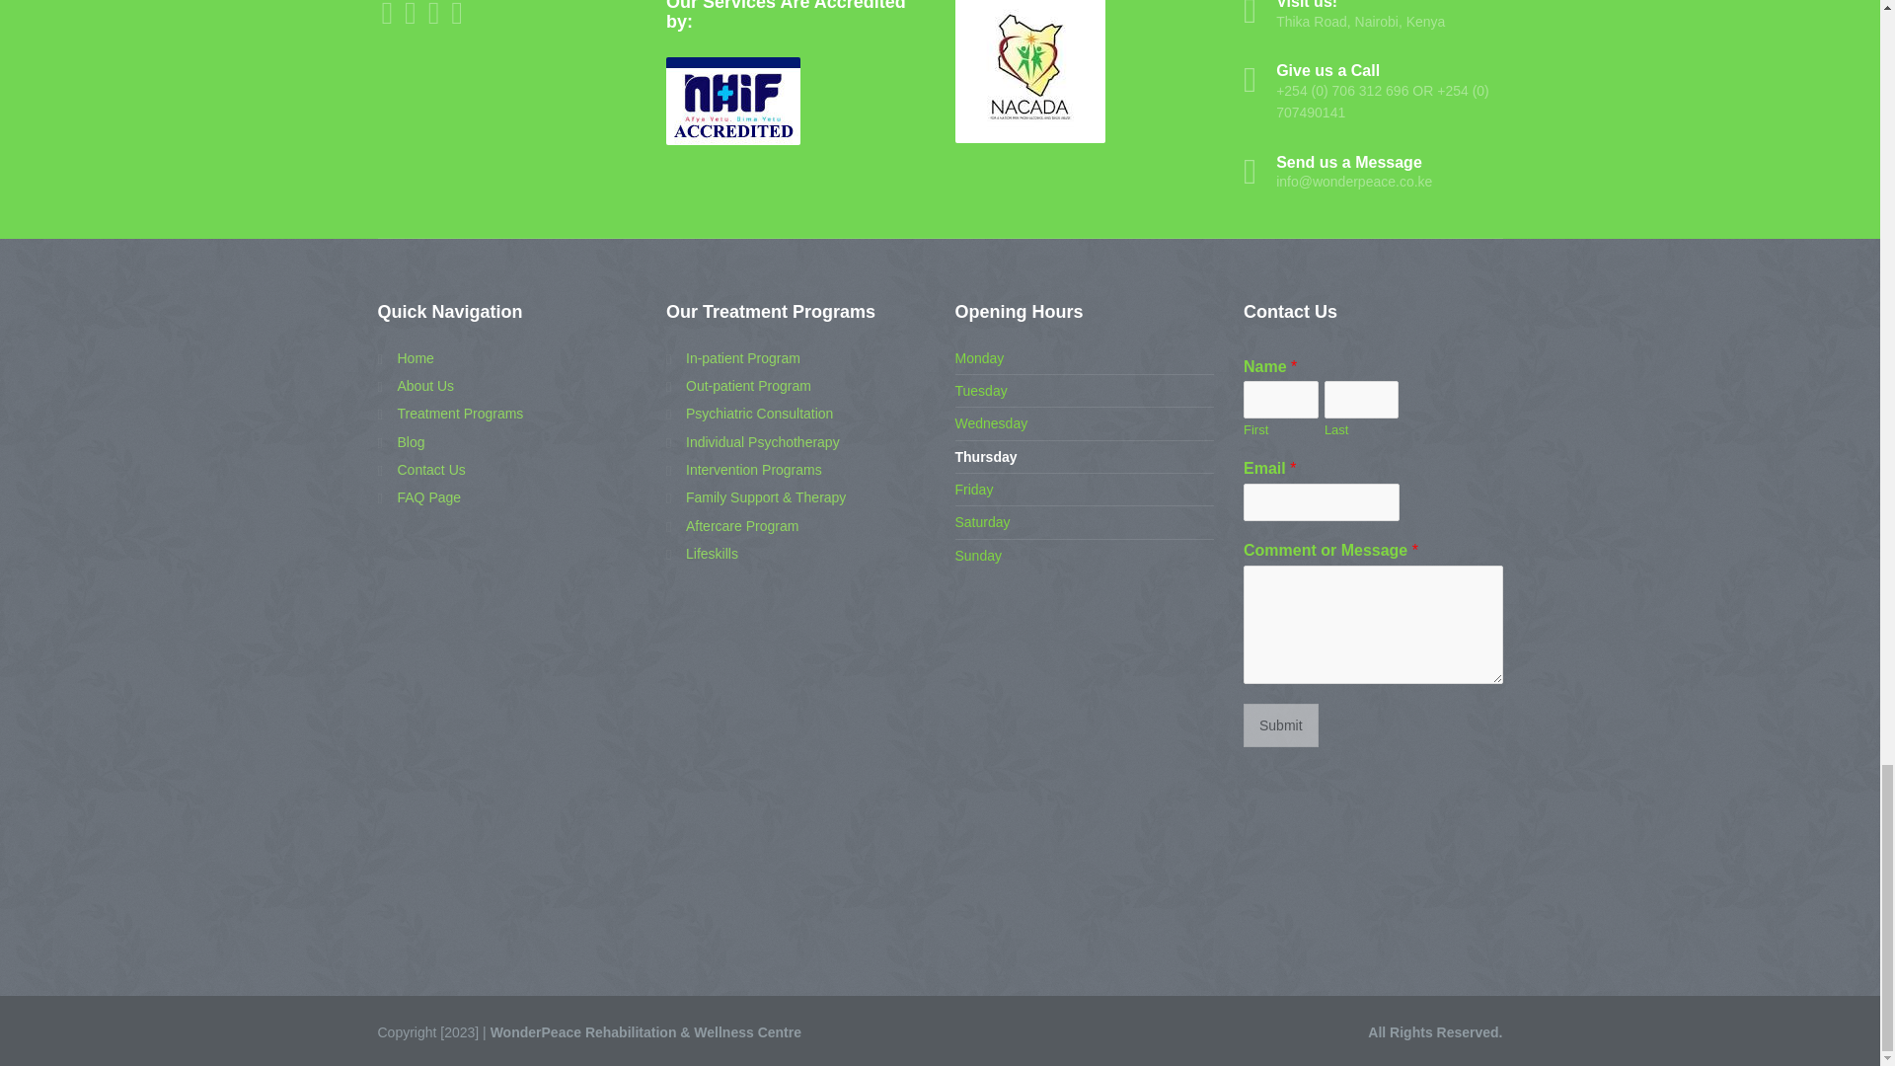  What do you see at coordinates (732, 101) in the screenshot?
I see `Our Services Are Accredited by` at bounding box center [732, 101].